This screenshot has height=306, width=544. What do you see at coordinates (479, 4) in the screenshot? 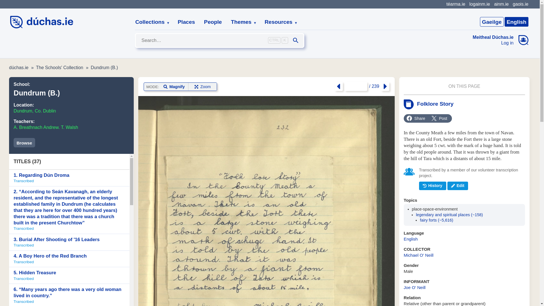
I see `logainm.ie` at bounding box center [479, 4].